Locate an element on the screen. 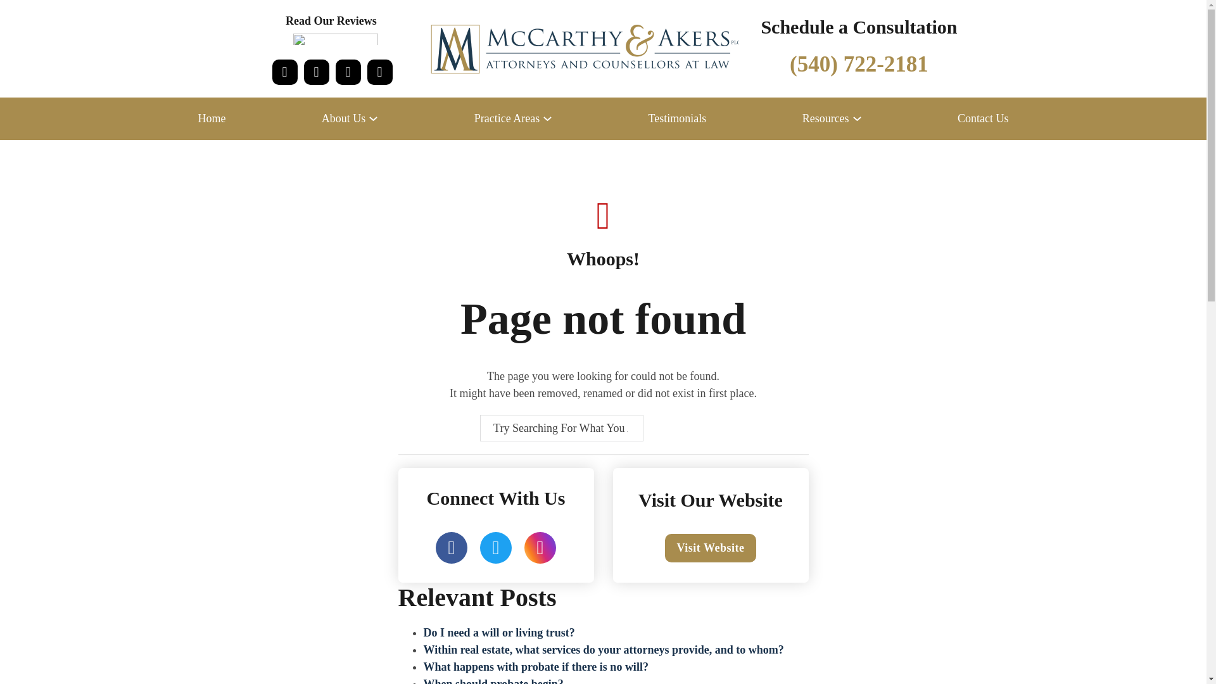  Practice Areas is located at coordinates (507, 118).